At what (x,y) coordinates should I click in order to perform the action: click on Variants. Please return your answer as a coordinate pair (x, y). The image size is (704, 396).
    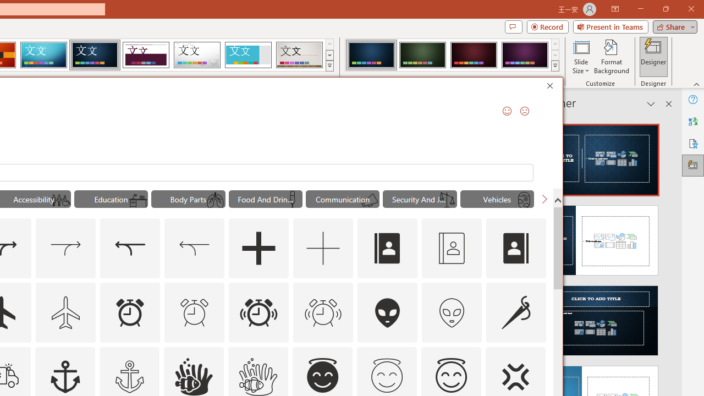
    Looking at the image, I should click on (555, 66).